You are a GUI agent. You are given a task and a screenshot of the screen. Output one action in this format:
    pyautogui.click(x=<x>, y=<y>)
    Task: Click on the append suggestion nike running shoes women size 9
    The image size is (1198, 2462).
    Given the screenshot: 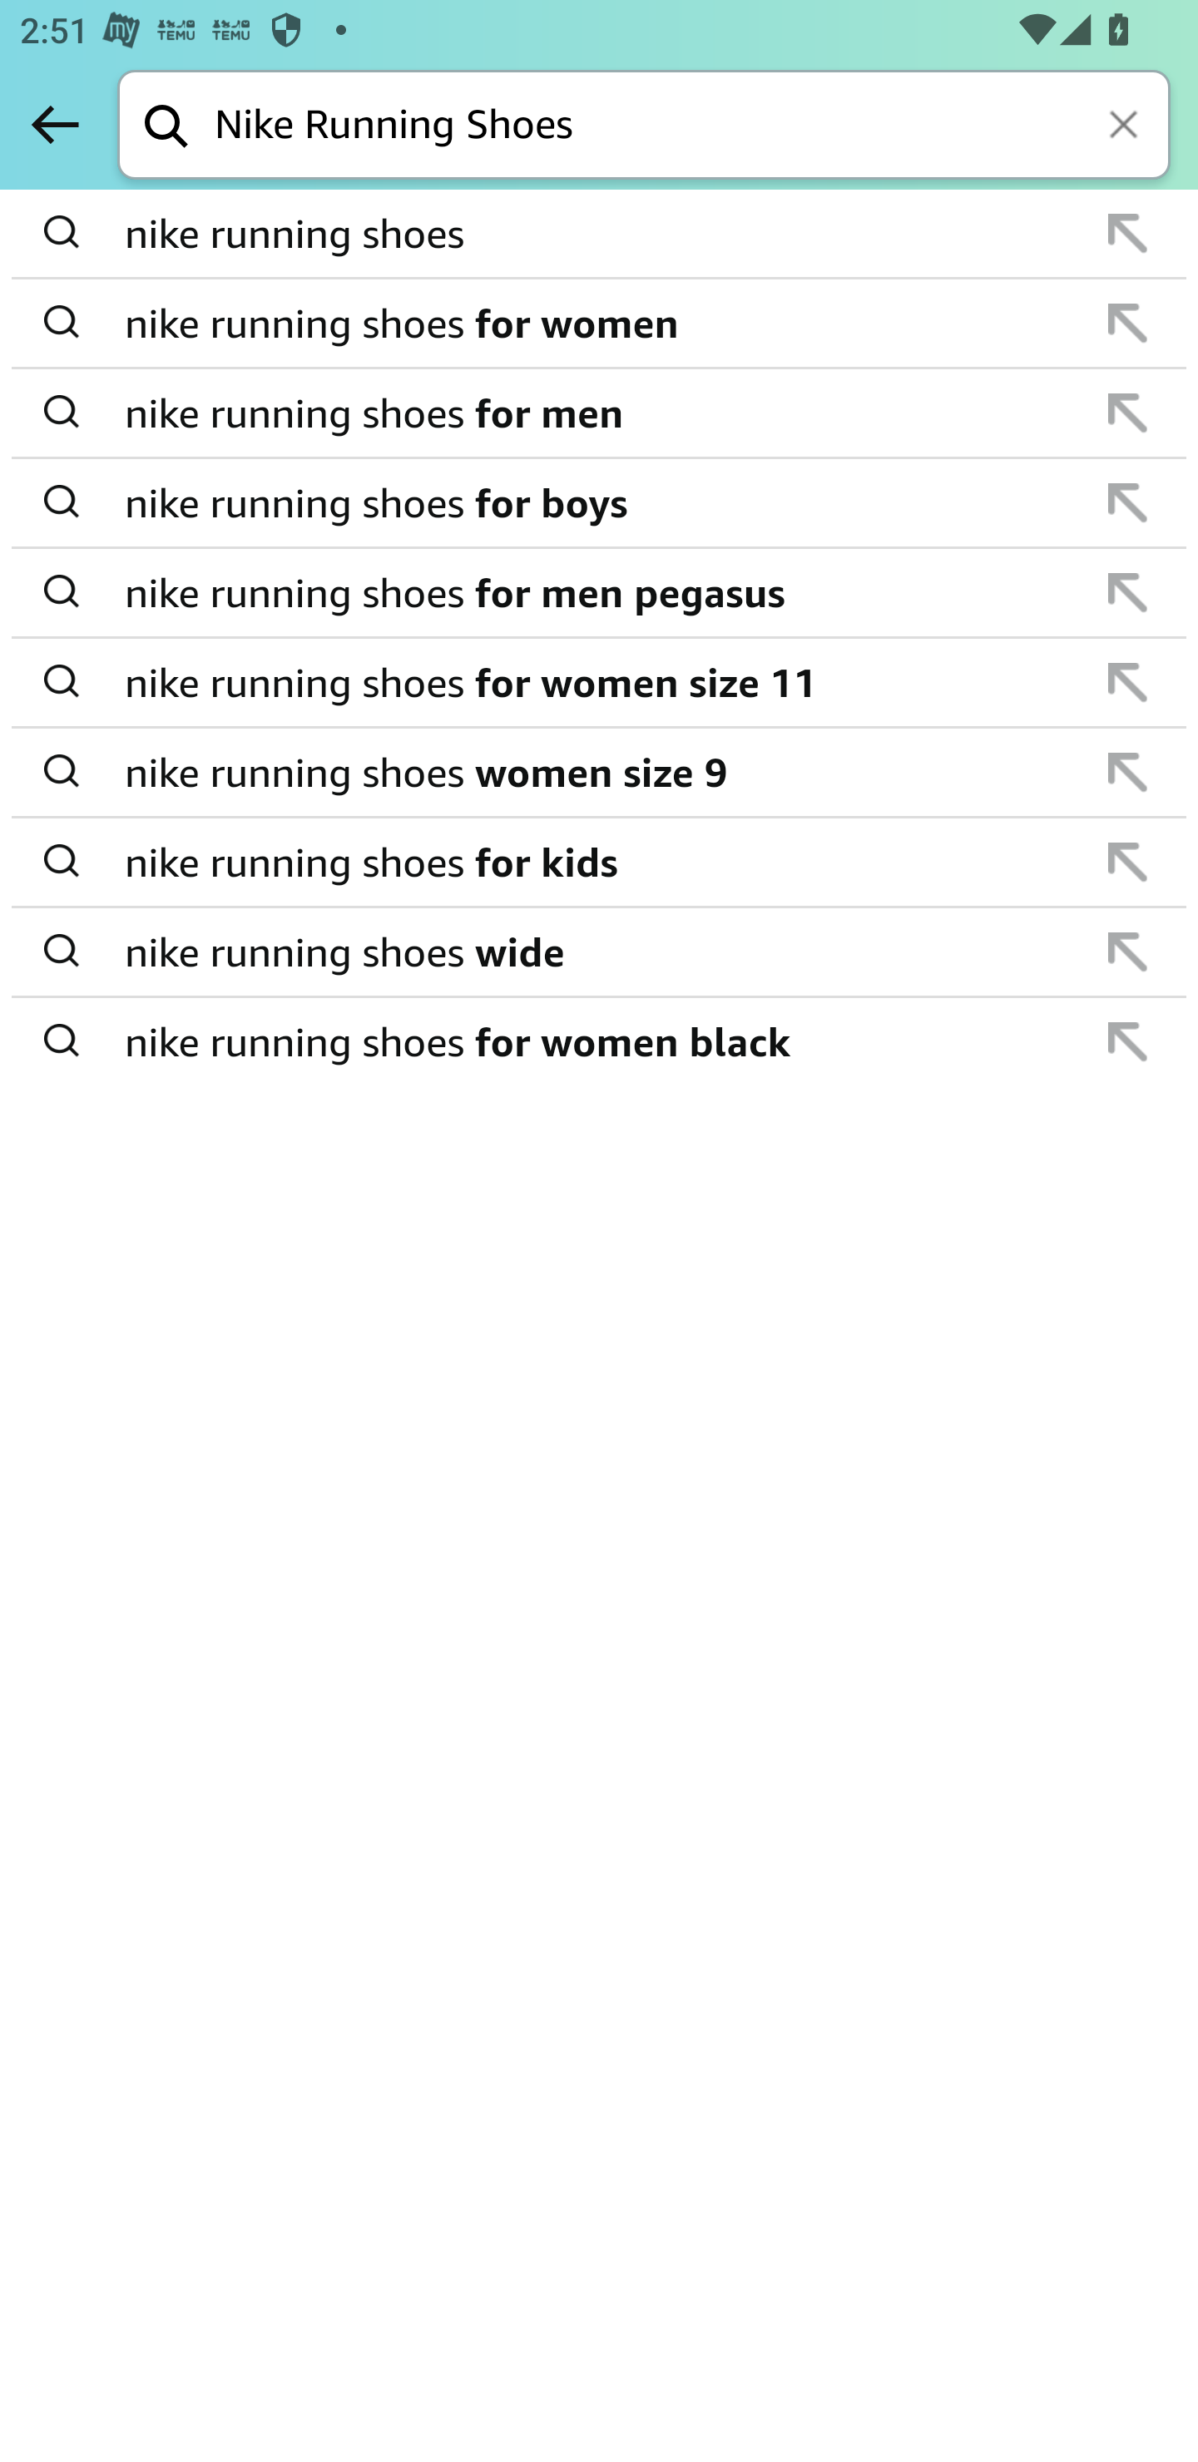 What is the action you would take?
    pyautogui.click(x=599, y=773)
    